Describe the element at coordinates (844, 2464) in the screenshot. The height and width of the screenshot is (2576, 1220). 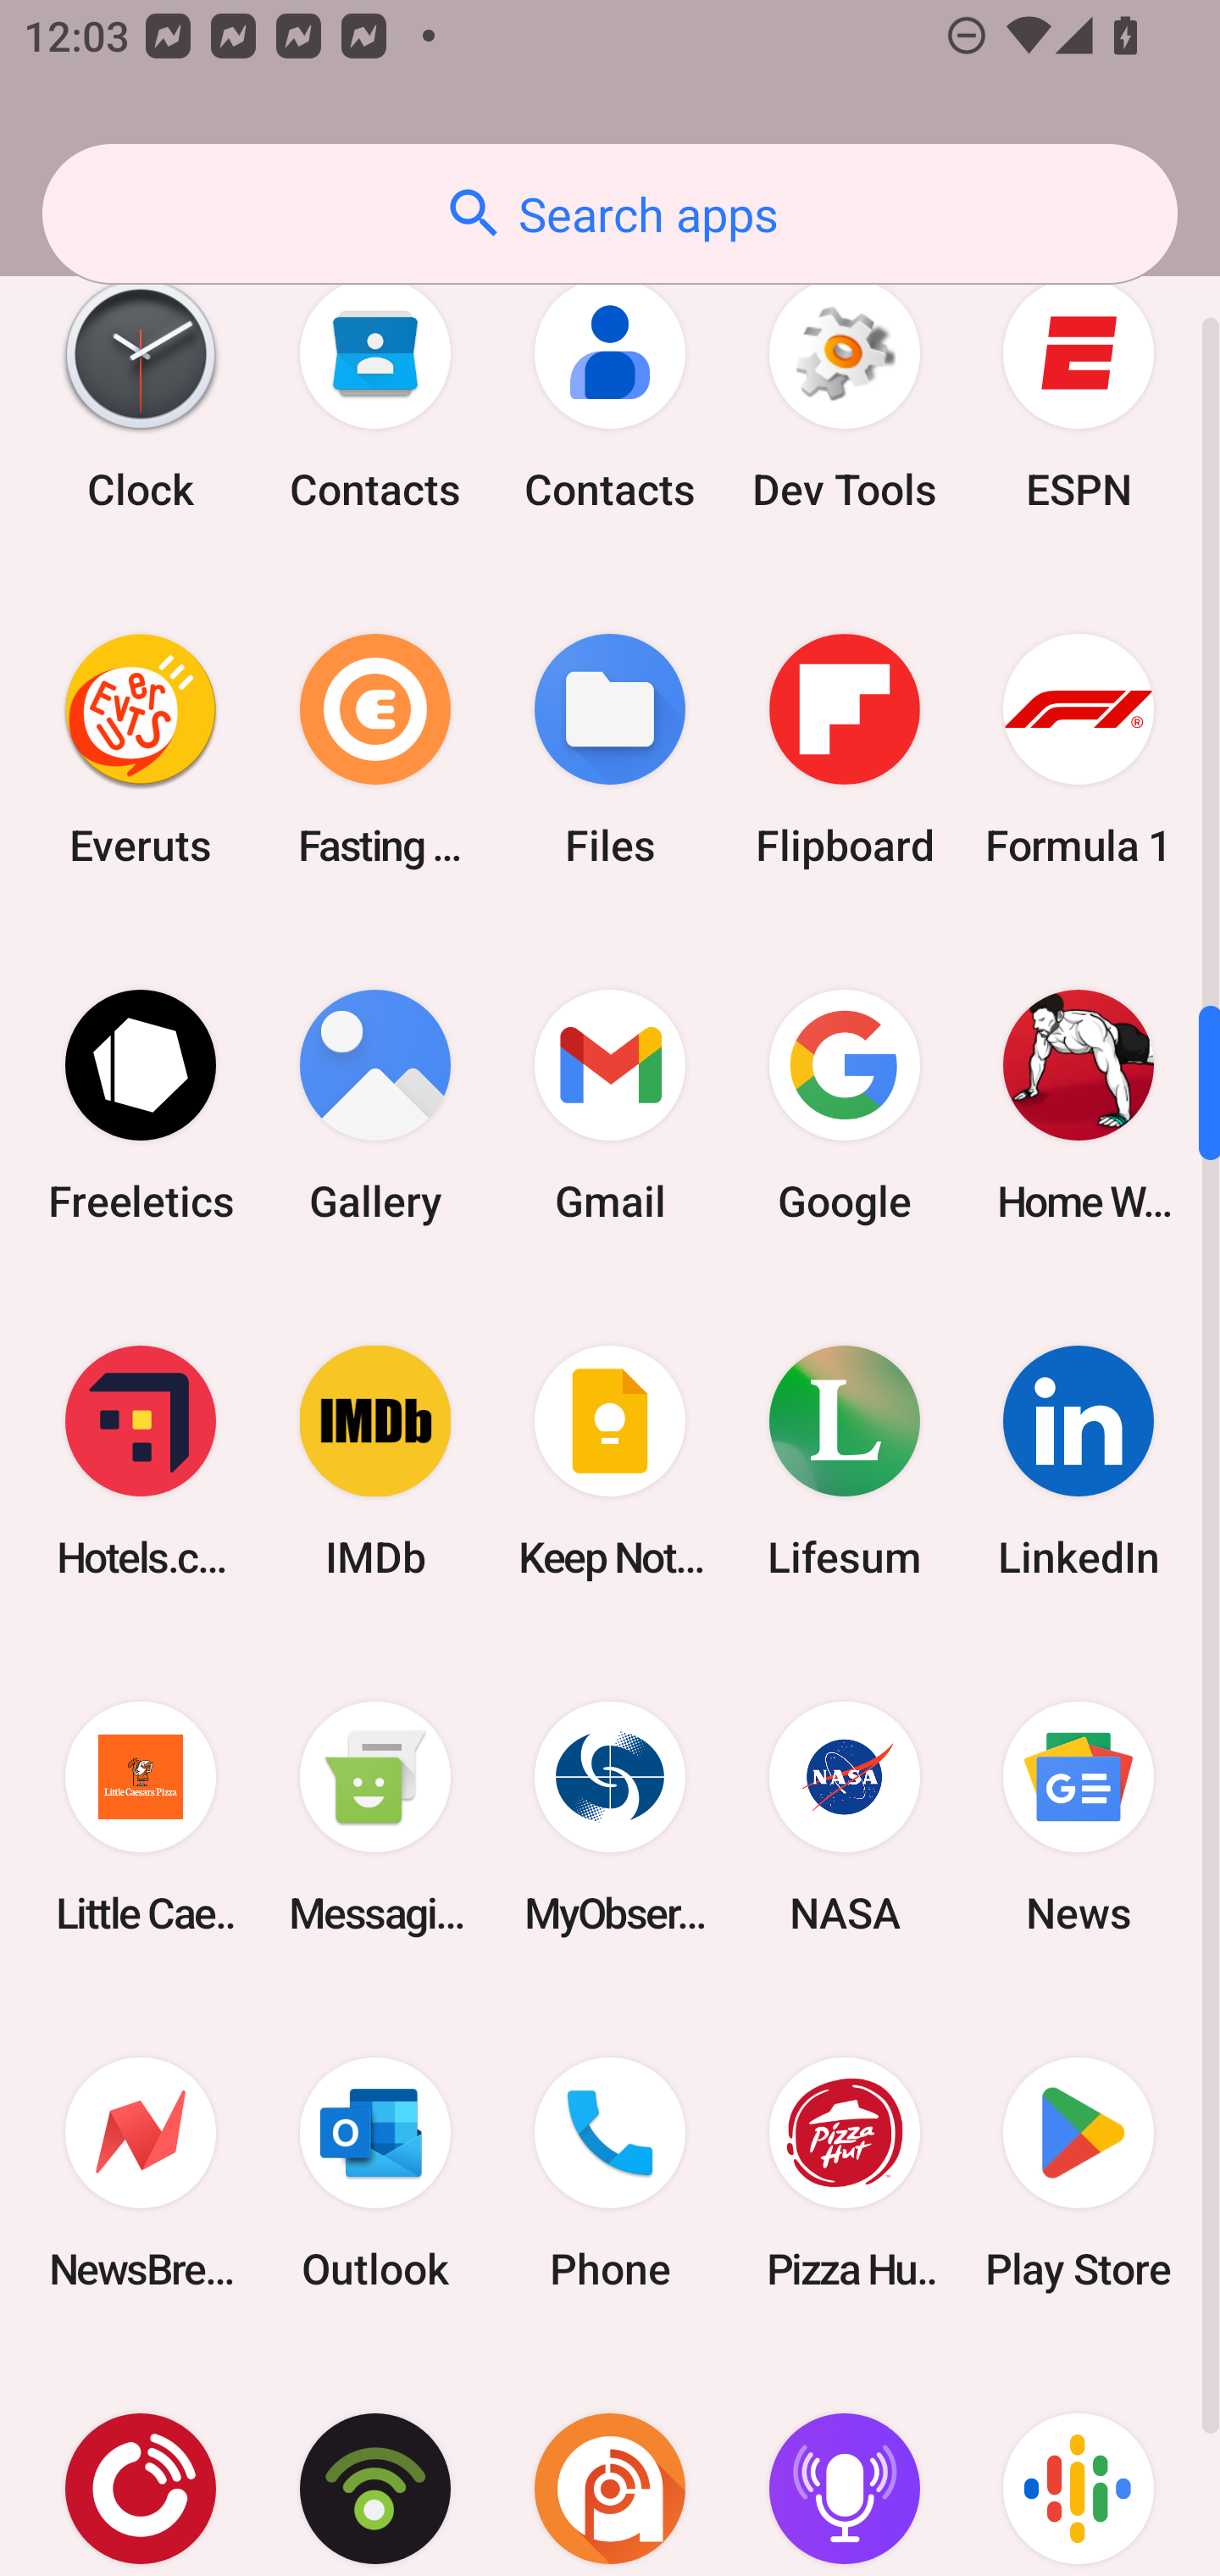
I see `Podcast Player` at that location.